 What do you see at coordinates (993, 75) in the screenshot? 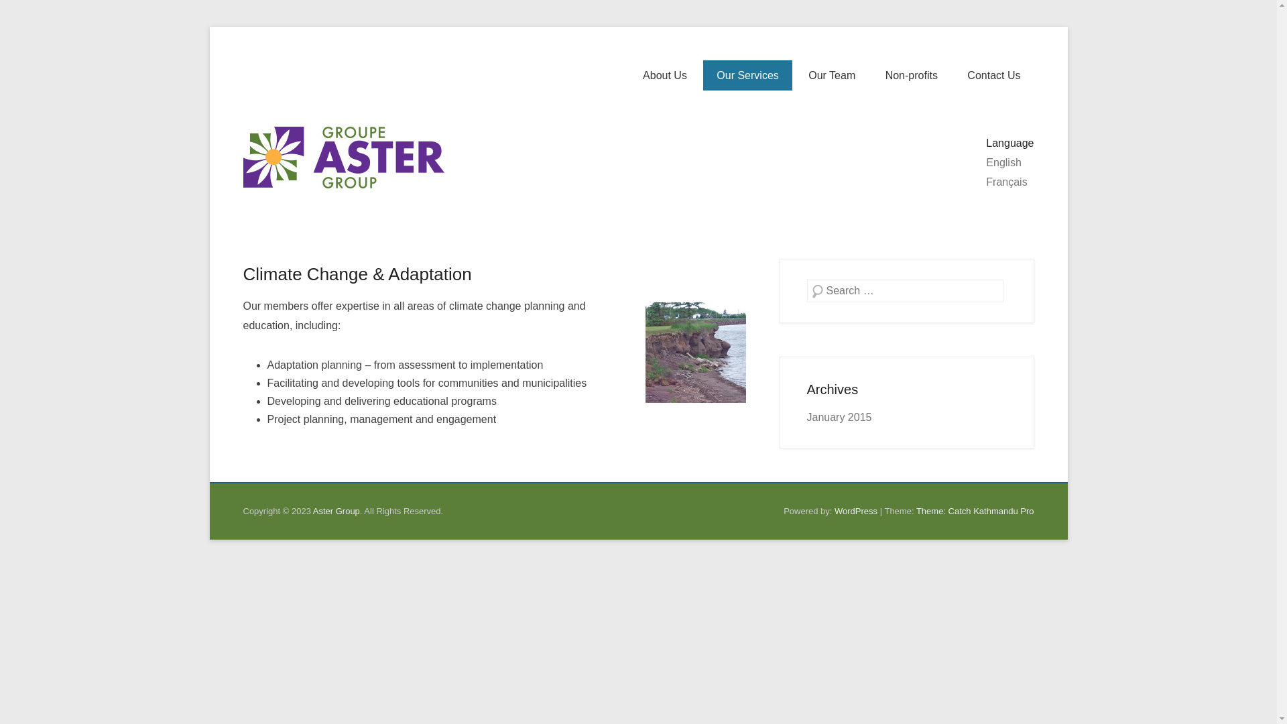
I see `Contact Us` at bounding box center [993, 75].